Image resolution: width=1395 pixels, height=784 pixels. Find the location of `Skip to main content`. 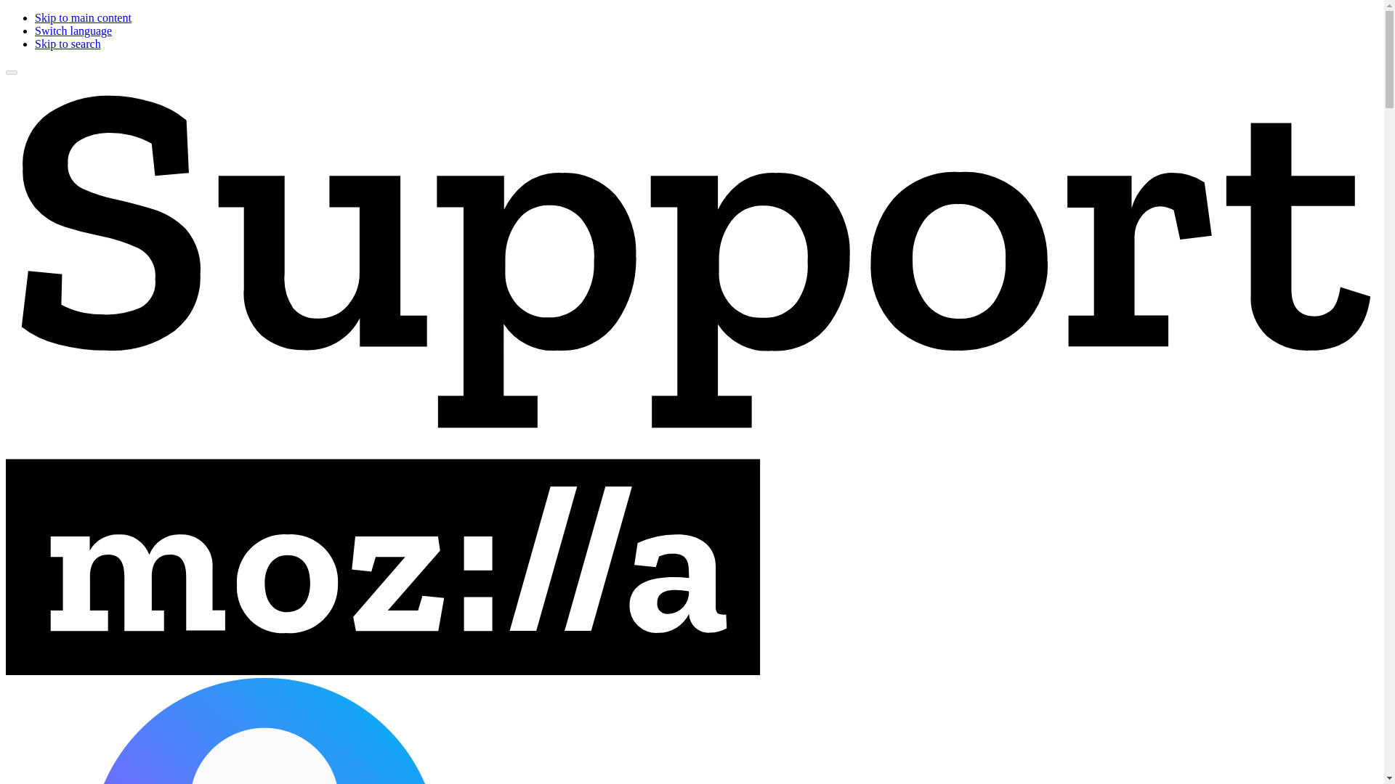

Skip to main content is located at coordinates (83, 17).